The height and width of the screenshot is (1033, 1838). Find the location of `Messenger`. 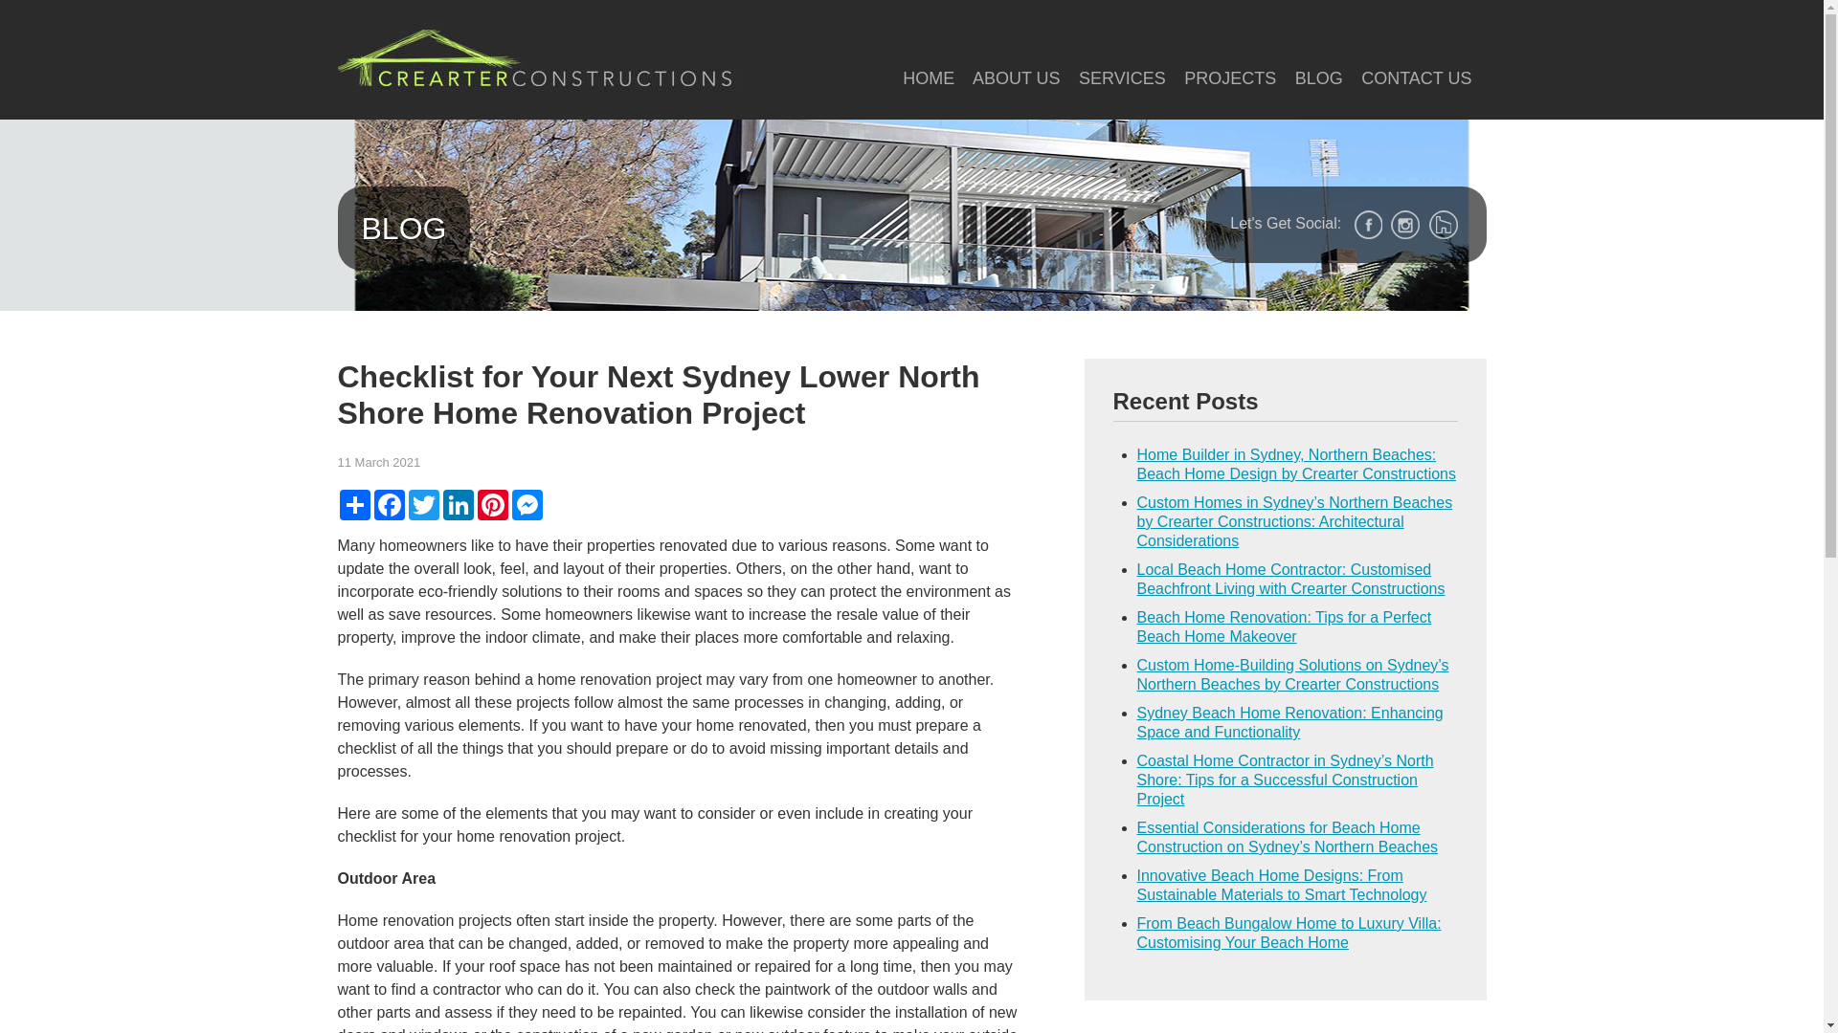

Messenger is located at coordinates (527, 505).